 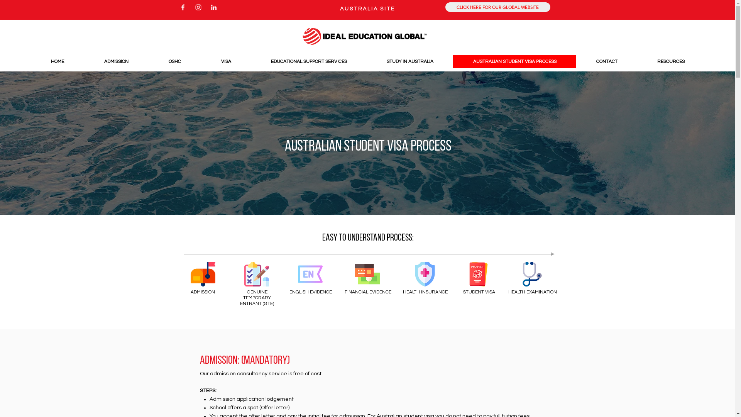 I want to click on CONTACT, so click(x=607, y=62).